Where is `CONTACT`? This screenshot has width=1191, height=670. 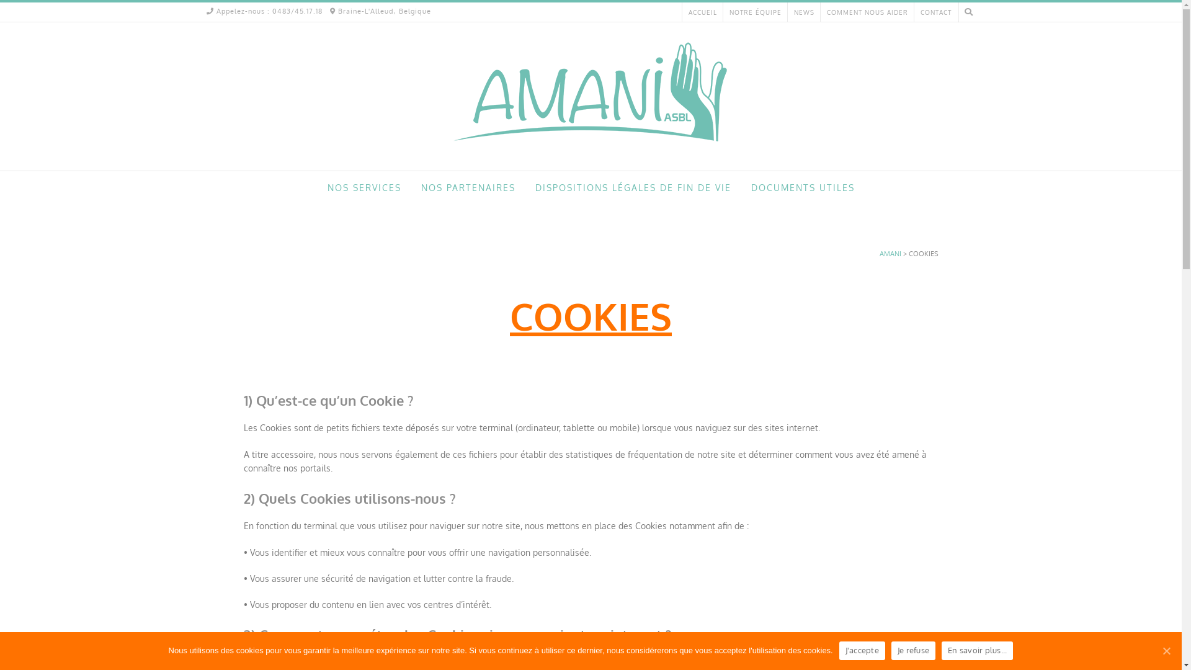
CONTACT is located at coordinates (936, 12).